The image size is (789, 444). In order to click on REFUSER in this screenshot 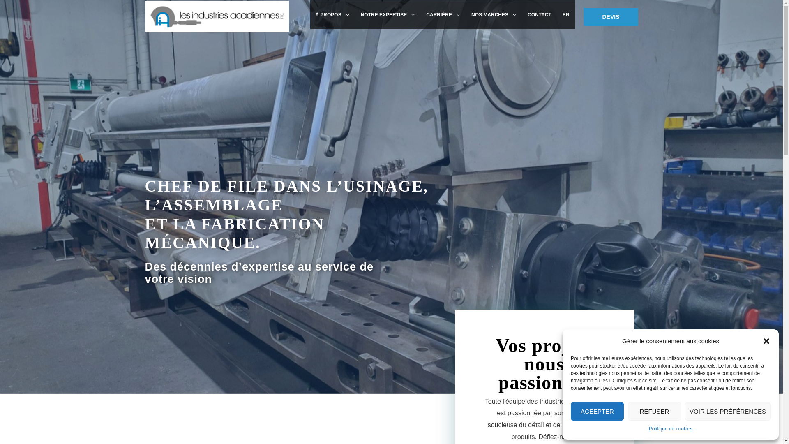, I will do `click(654, 411)`.